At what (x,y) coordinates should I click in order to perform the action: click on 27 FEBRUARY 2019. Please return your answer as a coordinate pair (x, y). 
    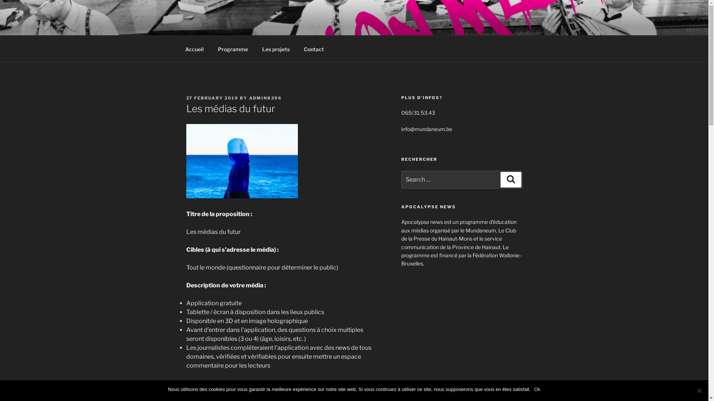
    Looking at the image, I should click on (212, 98).